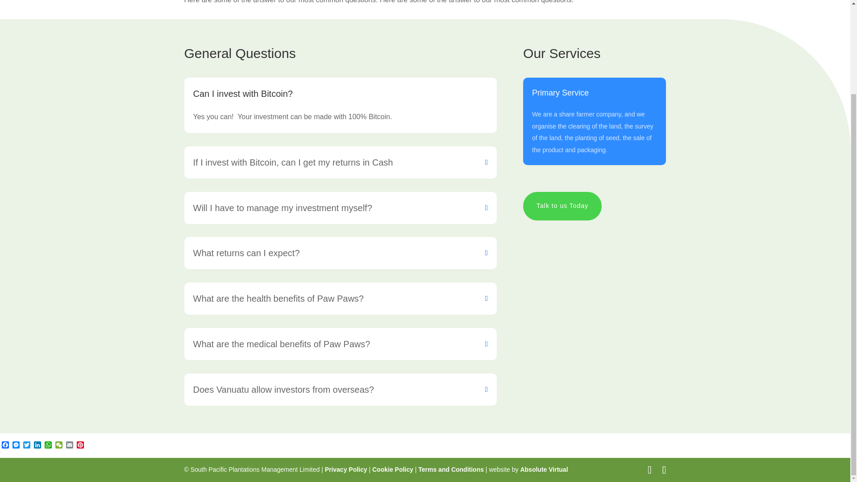 The width and height of the screenshot is (857, 482). Describe the element at coordinates (59, 445) in the screenshot. I see `WeChat` at that location.